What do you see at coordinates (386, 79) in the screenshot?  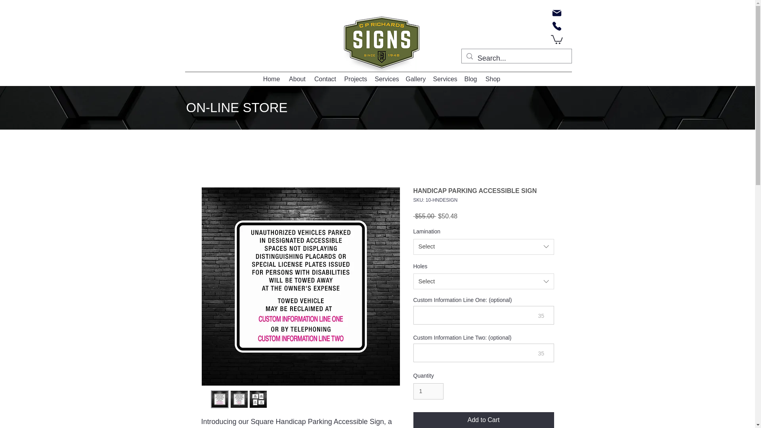 I see `Services` at bounding box center [386, 79].